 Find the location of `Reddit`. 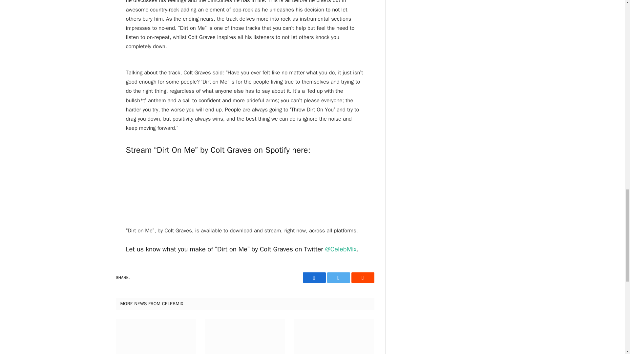

Reddit is located at coordinates (362, 277).